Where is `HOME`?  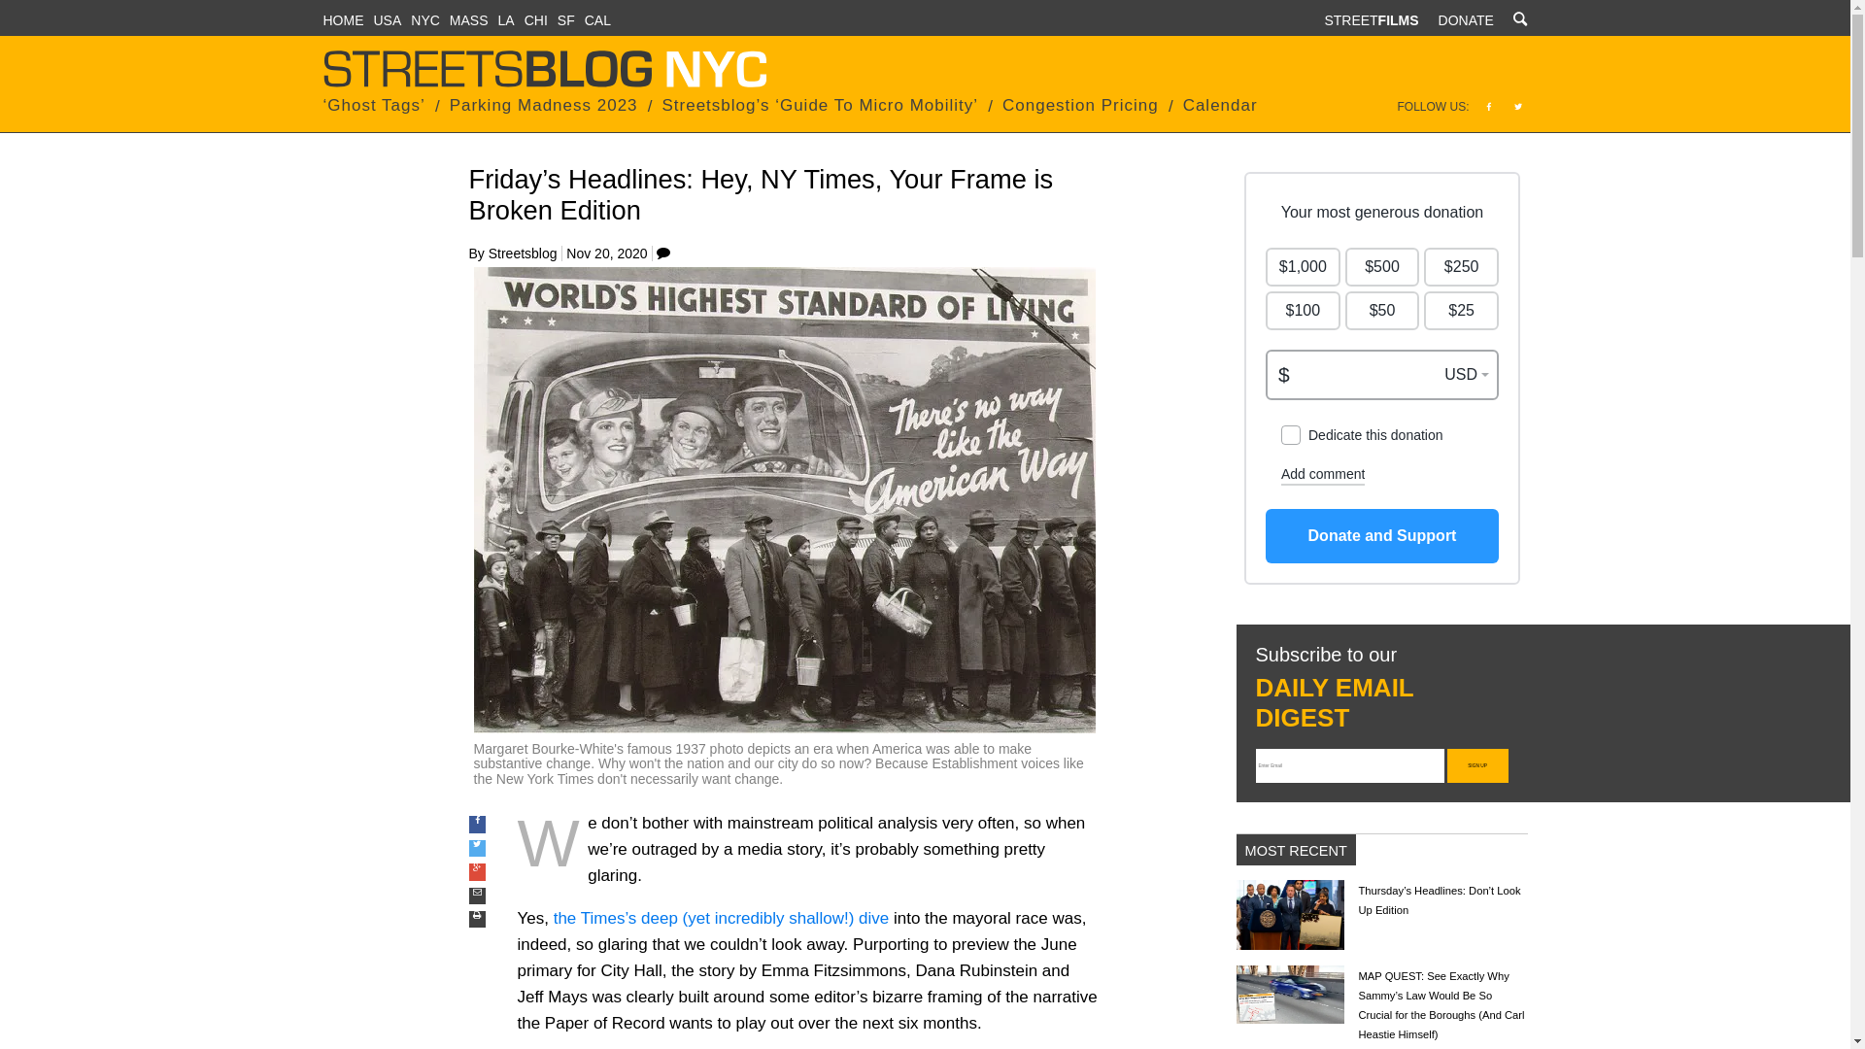
HOME is located at coordinates (343, 19).